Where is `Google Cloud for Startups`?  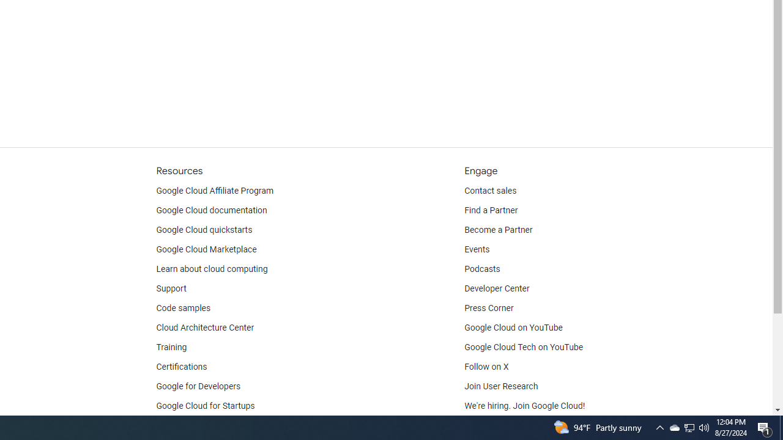 Google Cloud for Startups is located at coordinates (206, 406).